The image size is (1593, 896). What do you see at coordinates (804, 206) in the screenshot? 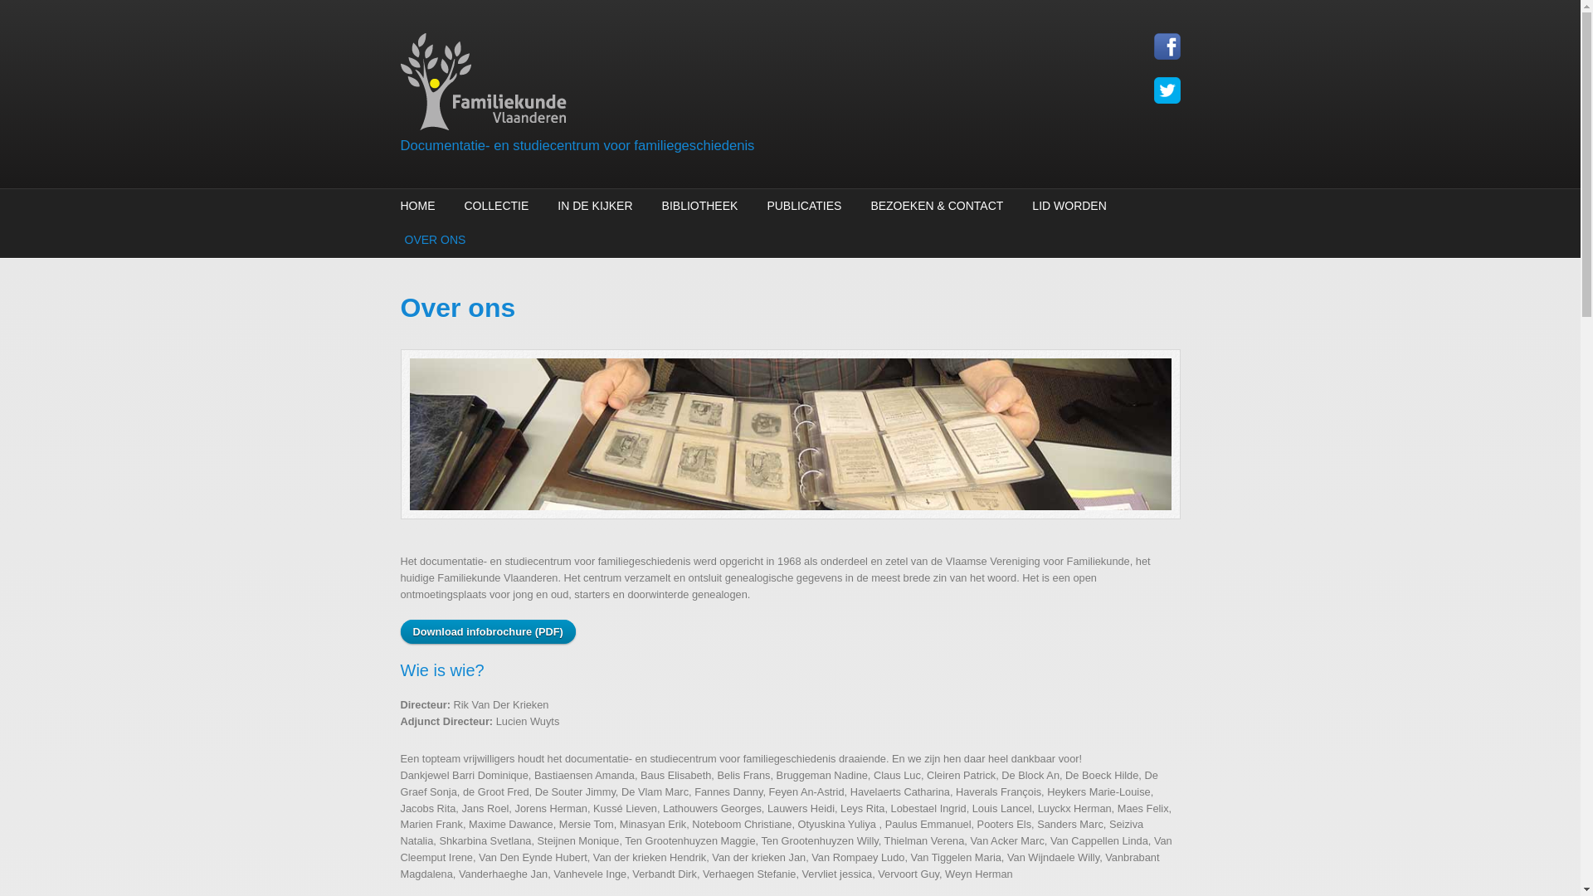
I see `PUBLICATIES` at bounding box center [804, 206].